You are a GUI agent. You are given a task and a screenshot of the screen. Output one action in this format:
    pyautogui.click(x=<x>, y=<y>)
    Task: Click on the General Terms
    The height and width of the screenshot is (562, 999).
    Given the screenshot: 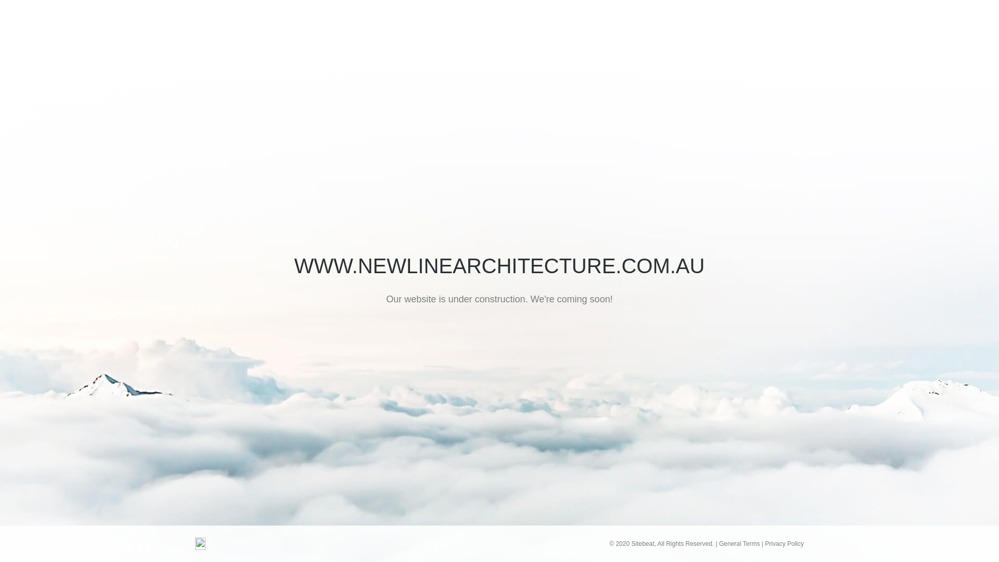 What is the action you would take?
    pyautogui.click(x=739, y=544)
    